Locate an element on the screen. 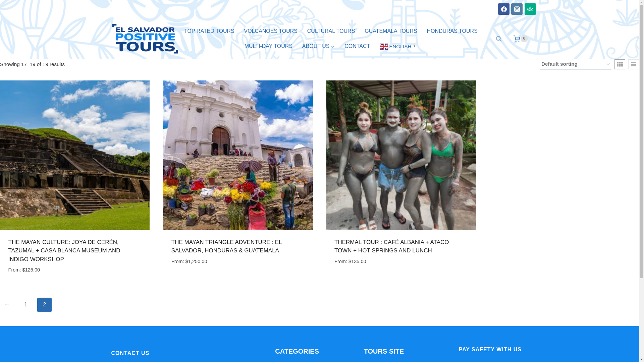 The image size is (644, 362). TOP RATED TOURS is located at coordinates (209, 31).